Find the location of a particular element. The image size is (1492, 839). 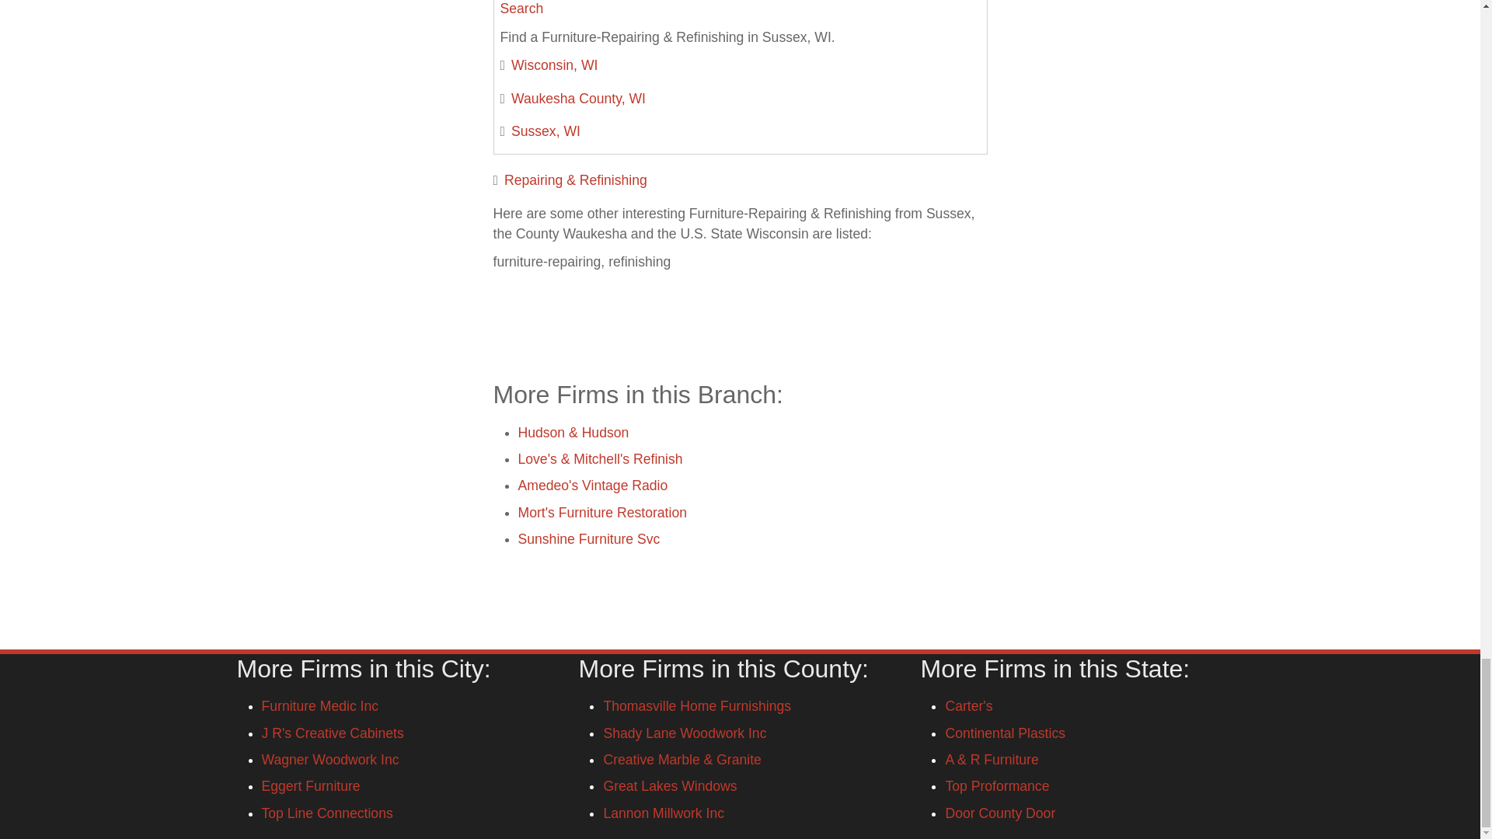

Search is located at coordinates (522, 8).